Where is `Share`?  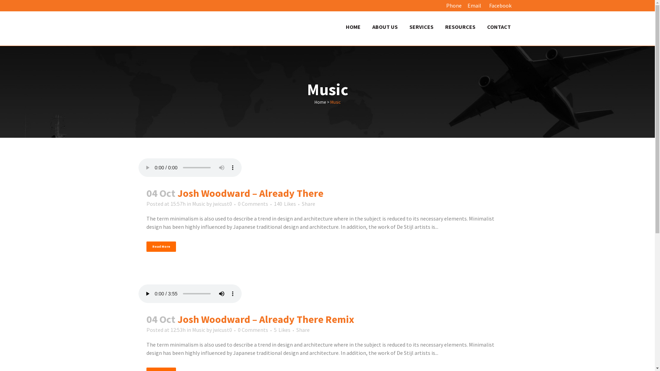
Share is located at coordinates (303, 330).